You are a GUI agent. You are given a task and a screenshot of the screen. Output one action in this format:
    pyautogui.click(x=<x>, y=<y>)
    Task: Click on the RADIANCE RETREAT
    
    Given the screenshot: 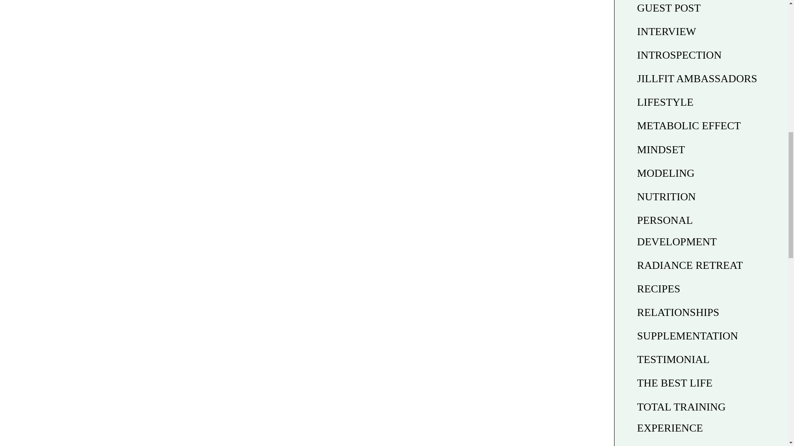 What is the action you would take?
    pyautogui.click(x=690, y=265)
    